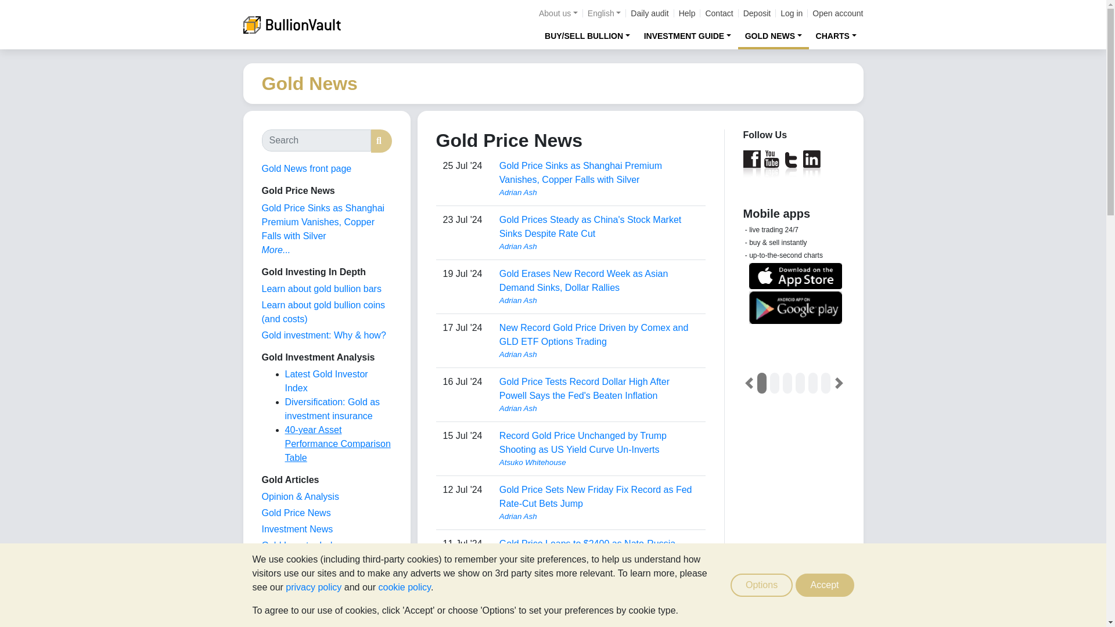 The image size is (1115, 627). I want to click on English, so click(604, 13).